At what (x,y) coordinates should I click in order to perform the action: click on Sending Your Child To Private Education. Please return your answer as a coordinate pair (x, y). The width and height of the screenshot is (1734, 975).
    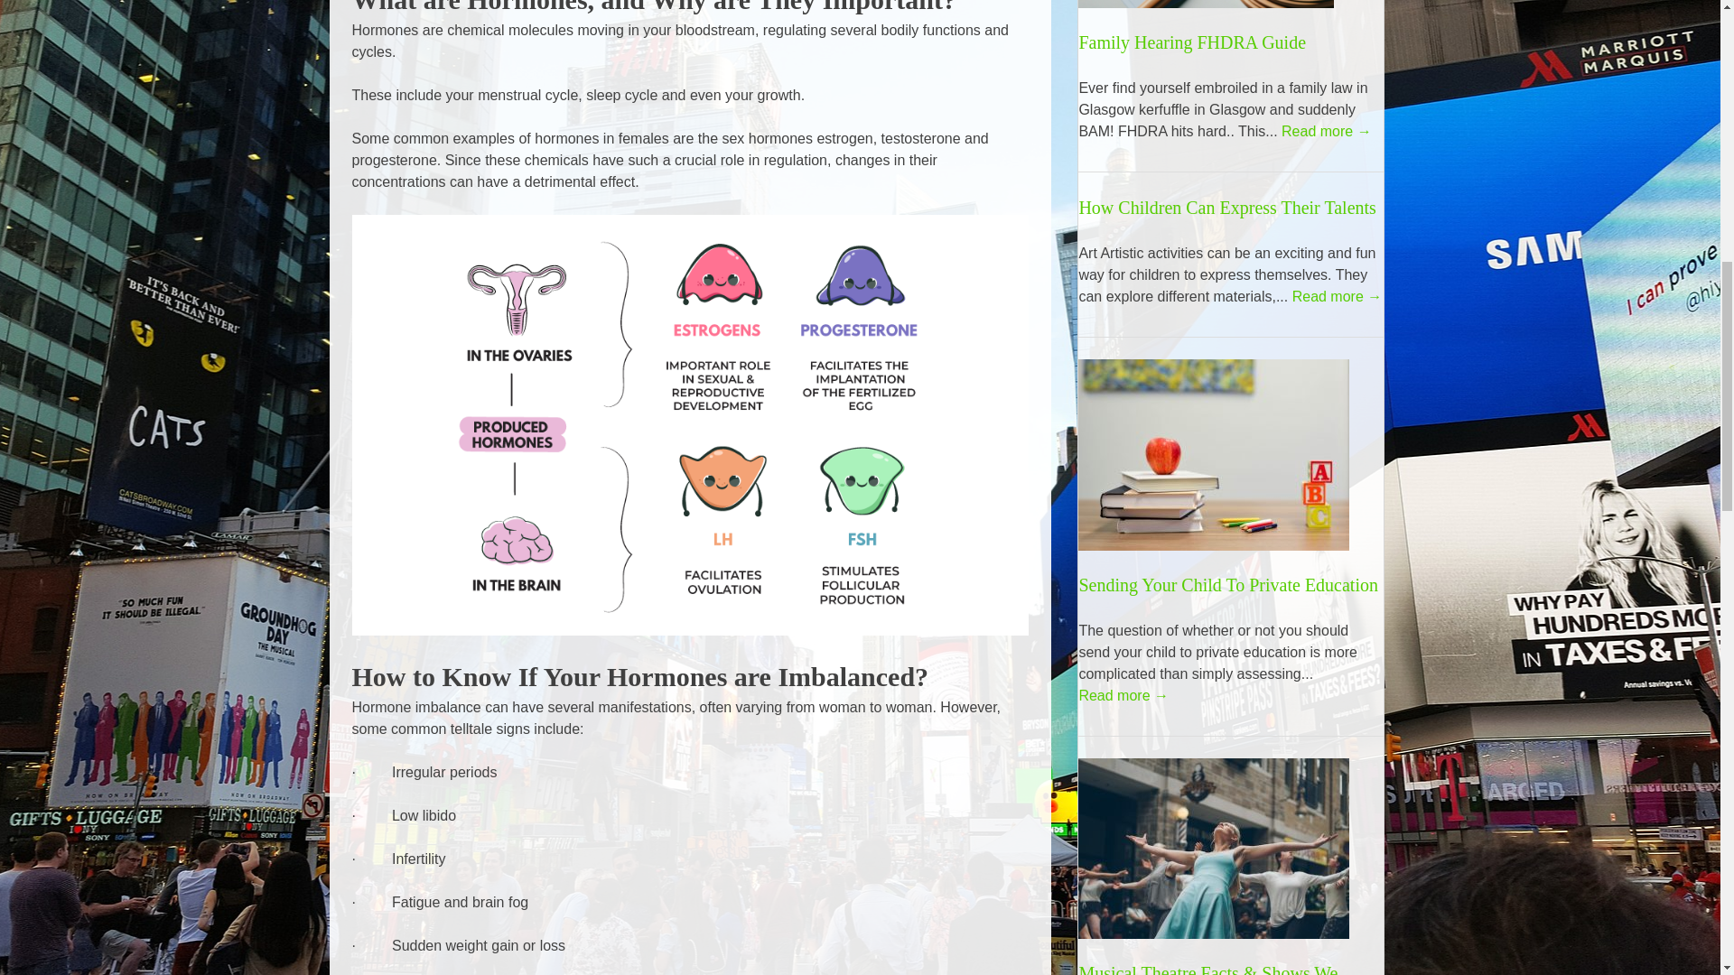
    Looking at the image, I should click on (1228, 585).